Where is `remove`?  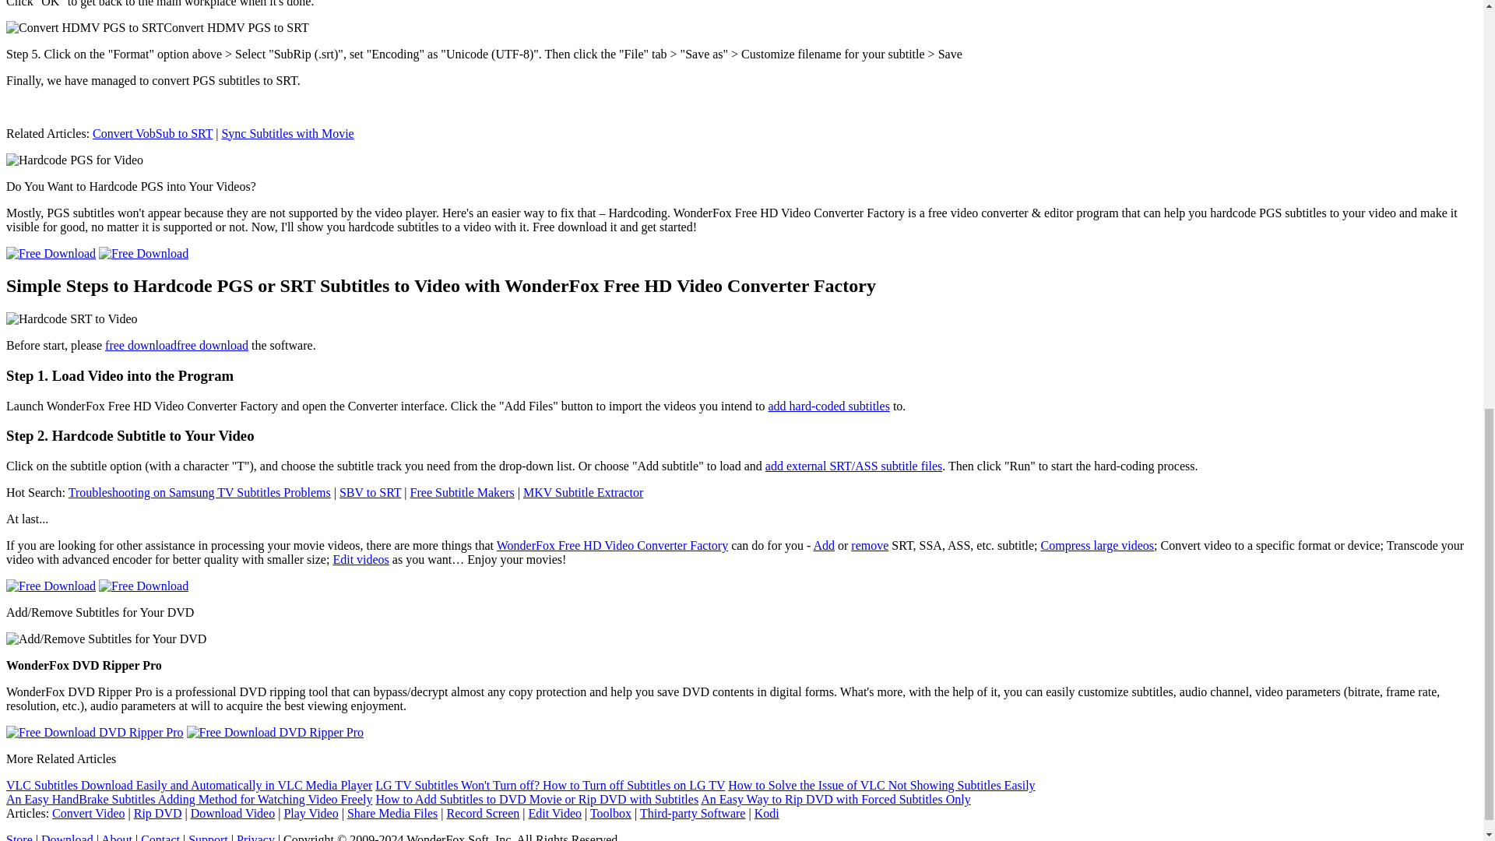
remove is located at coordinates (869, 545).